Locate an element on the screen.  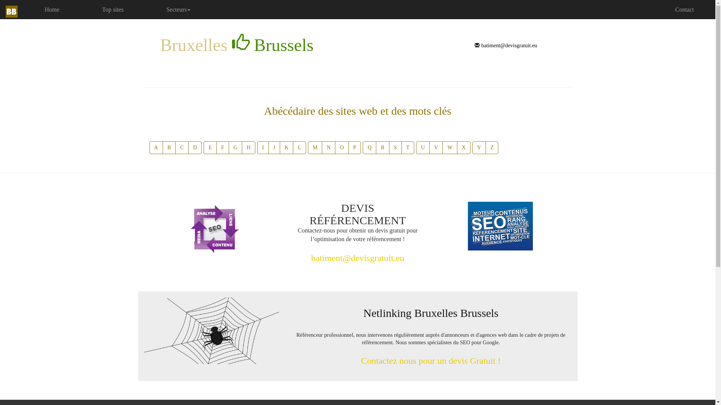
Top sites is located at coordinates (113, 7).